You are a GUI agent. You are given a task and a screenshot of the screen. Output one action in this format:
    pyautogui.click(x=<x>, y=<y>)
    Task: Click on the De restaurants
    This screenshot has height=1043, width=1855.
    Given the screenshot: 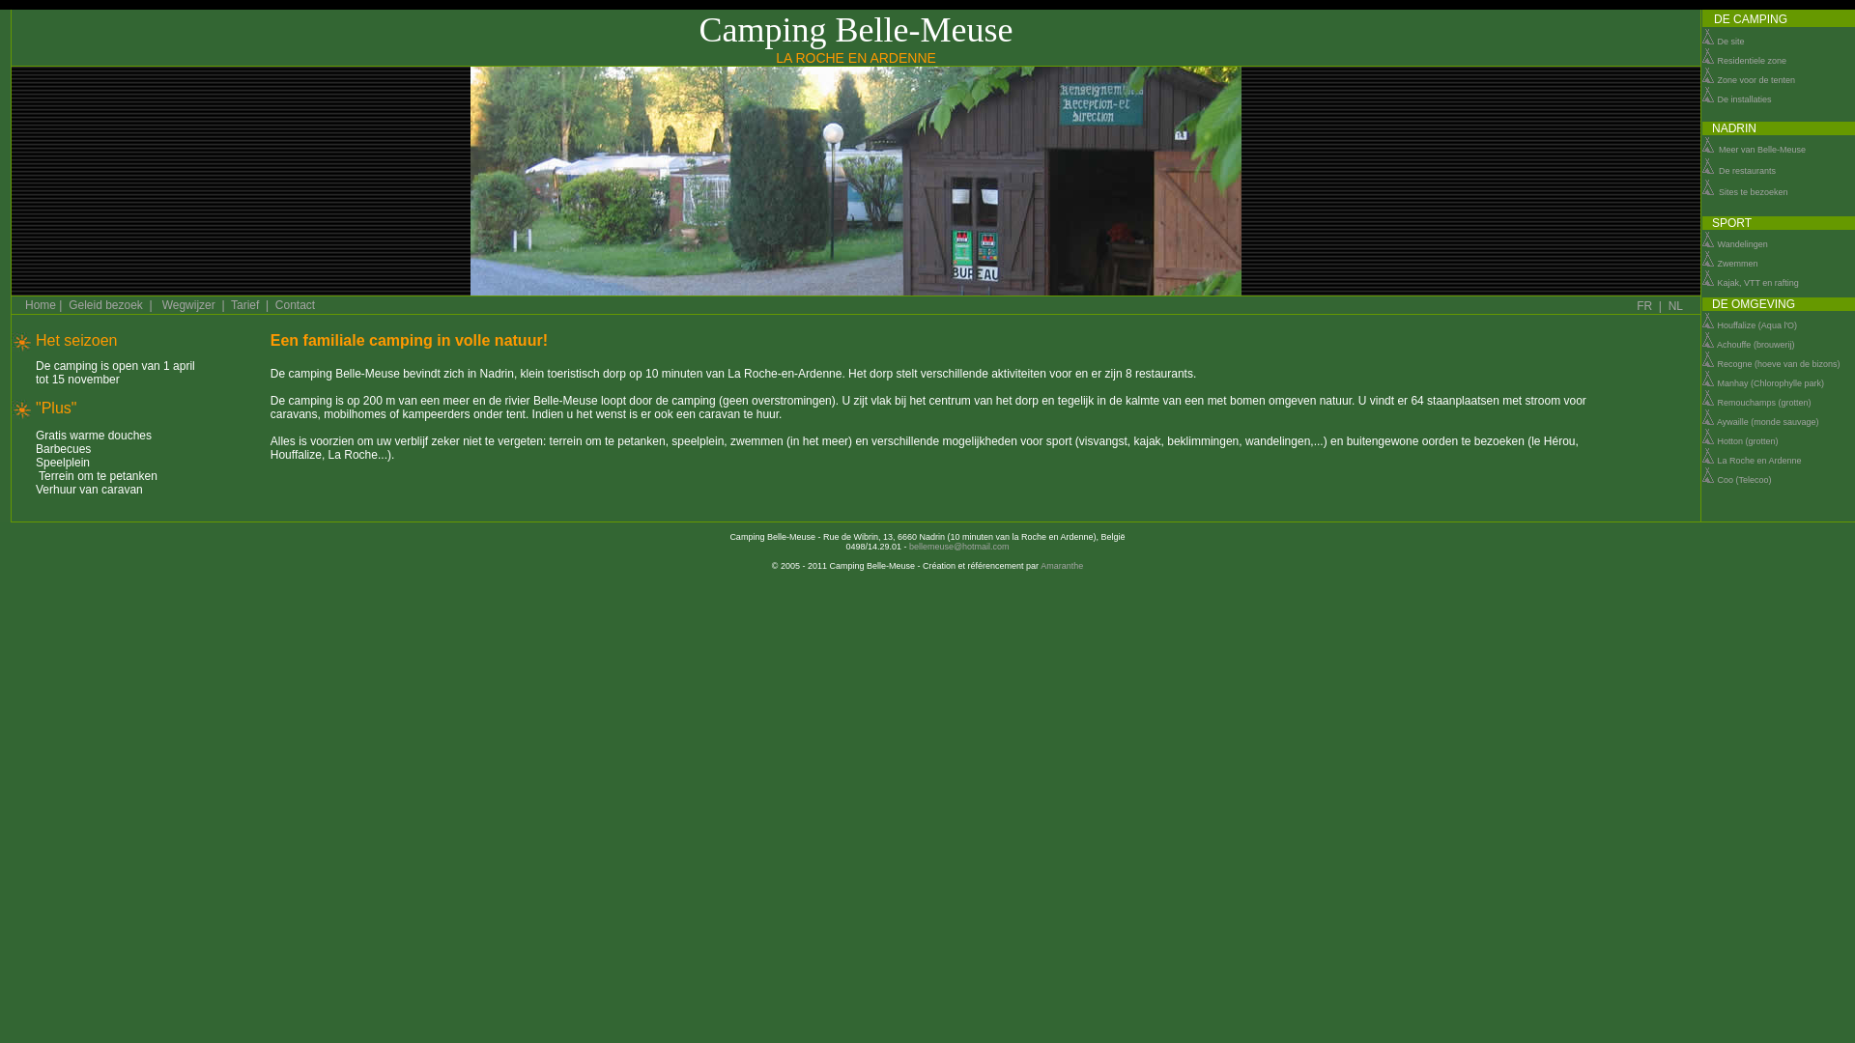 What is the action you would take?
    pyautogui.click(x=1738, y=168)
    